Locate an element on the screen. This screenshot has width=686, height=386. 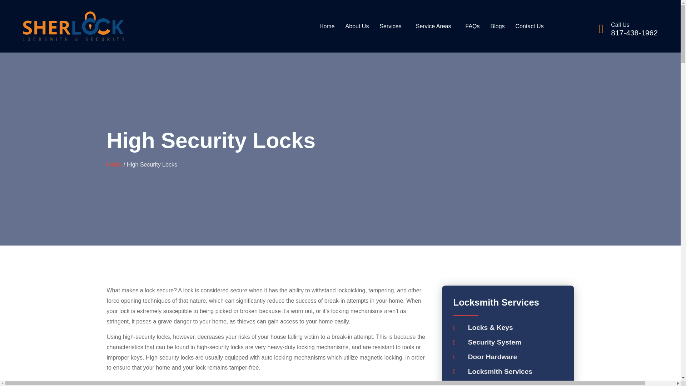
About Us is located at coordinates (357, 26).